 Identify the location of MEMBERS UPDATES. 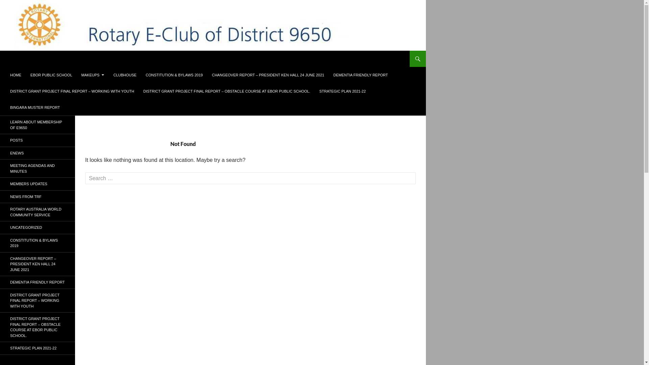
(38, 184).